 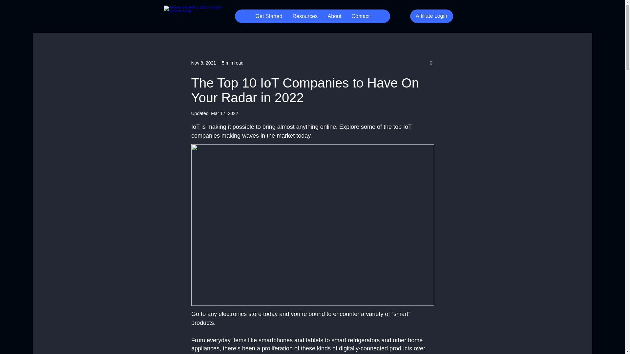 I want to click on Affiliate Login, so click(x=431, y=16).